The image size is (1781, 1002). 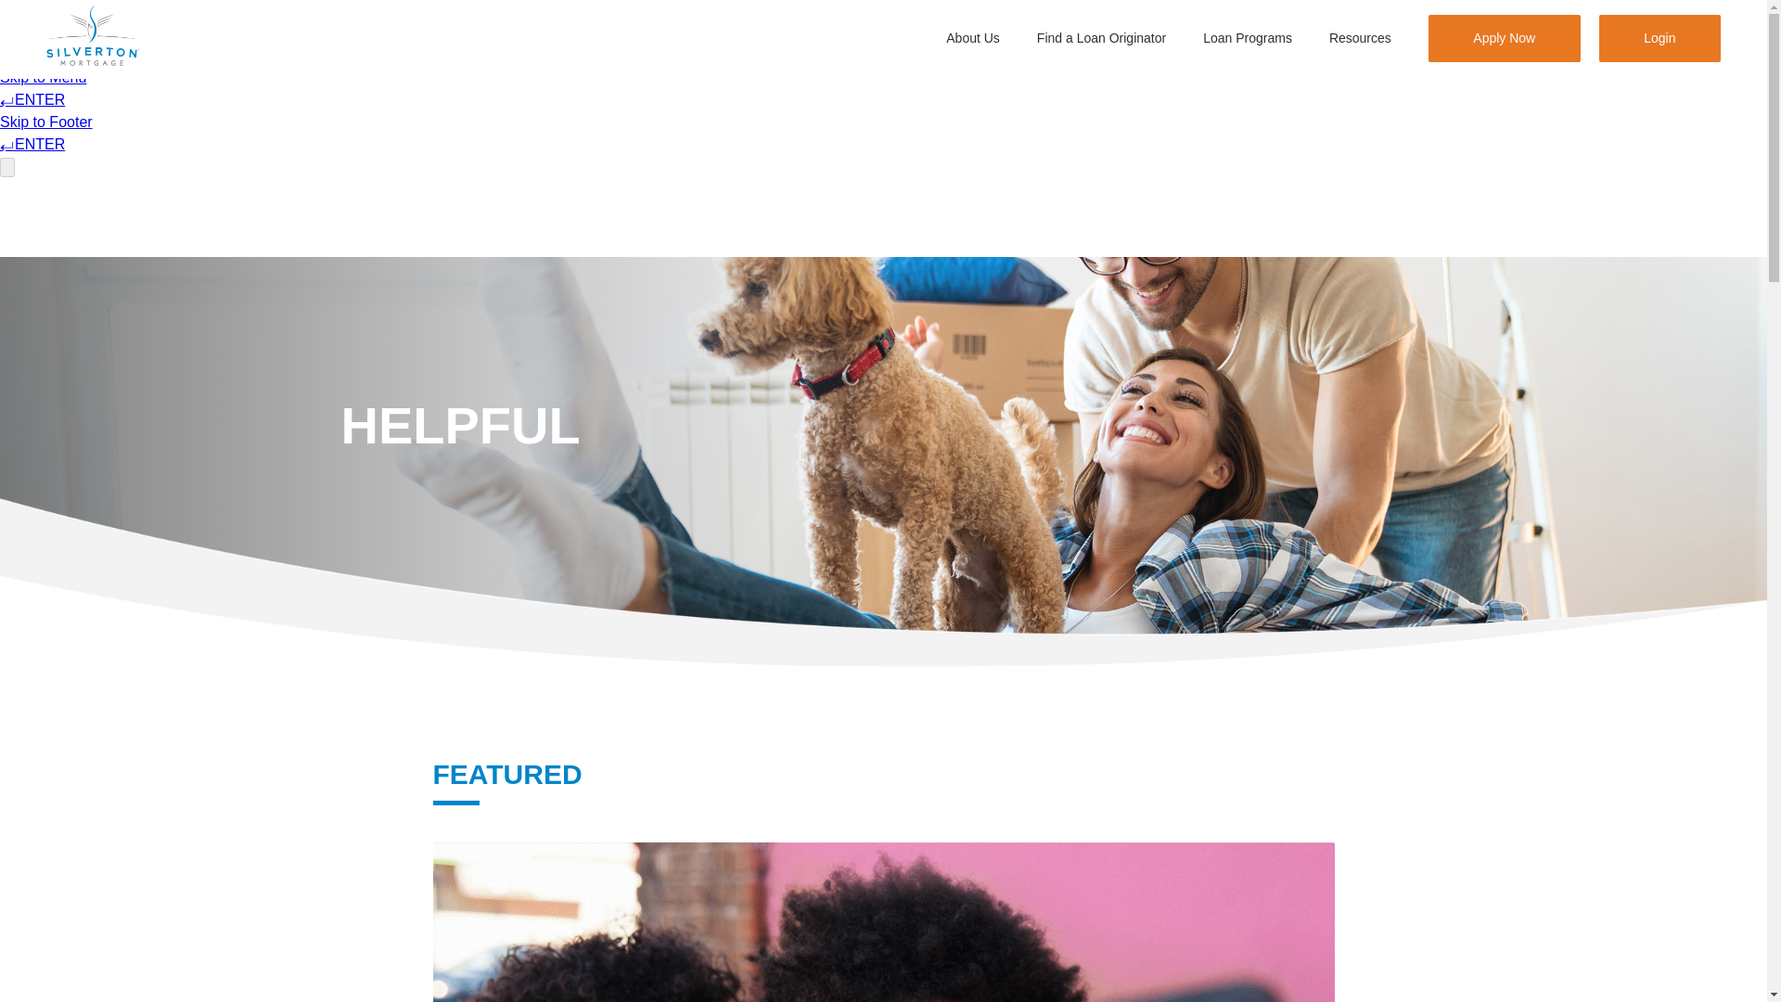 What do you see at coordinates (1101, 41) in the screenshot?
I see `Find a Loan Originator` at bounding box center [1101, 41].